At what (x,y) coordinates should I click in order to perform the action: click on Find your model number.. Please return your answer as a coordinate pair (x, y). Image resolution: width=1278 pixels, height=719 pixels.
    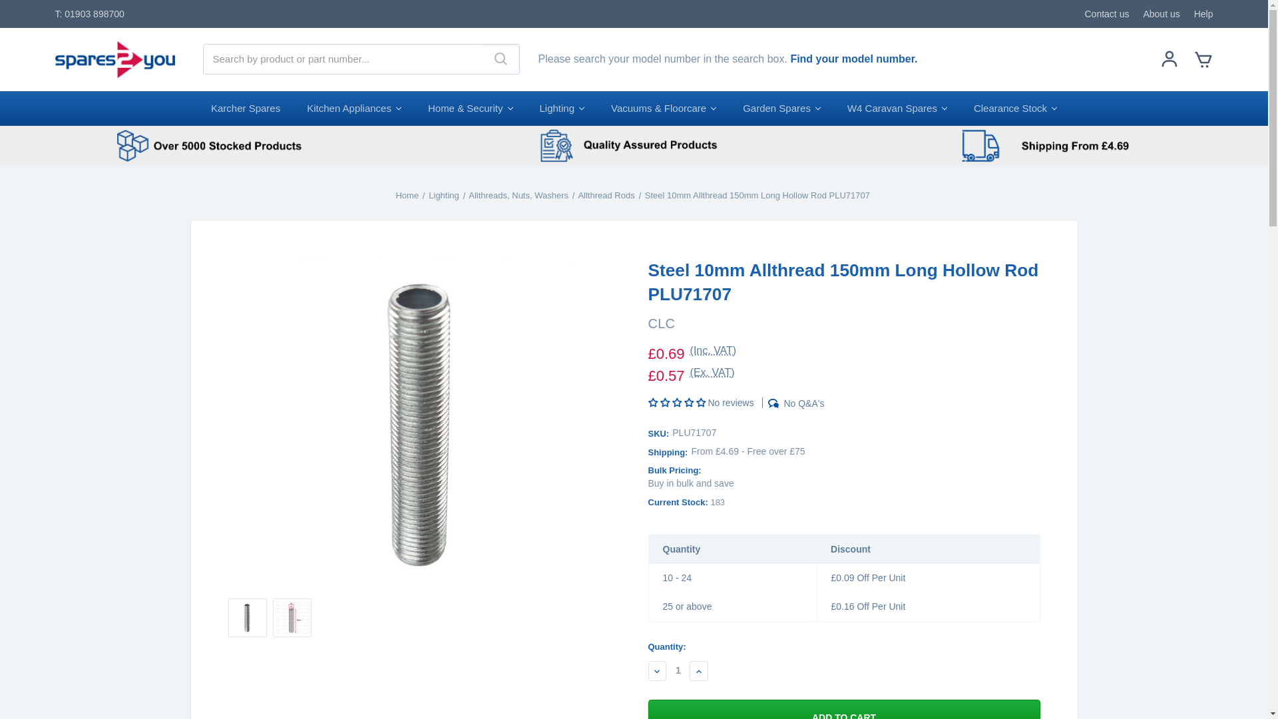
    Looking at the image, I should click on (853, 59).